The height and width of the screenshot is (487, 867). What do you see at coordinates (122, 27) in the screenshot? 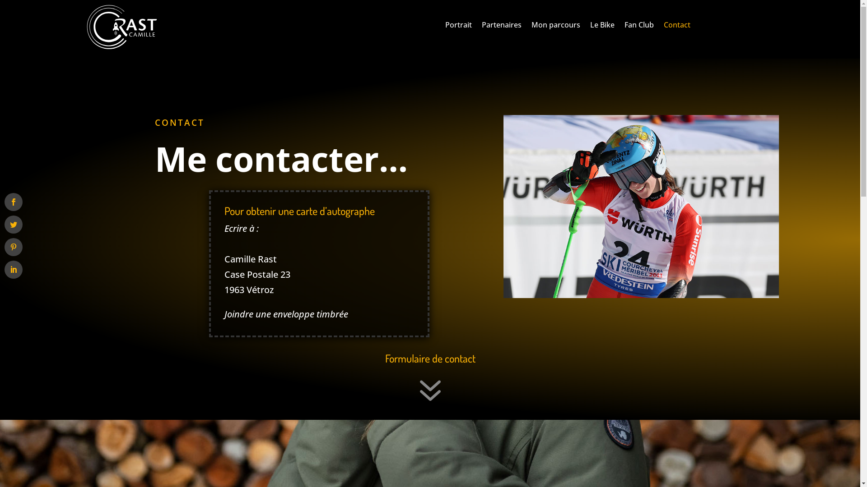
I see `CR_logo_BLANC` at bounding box center [122, 27].